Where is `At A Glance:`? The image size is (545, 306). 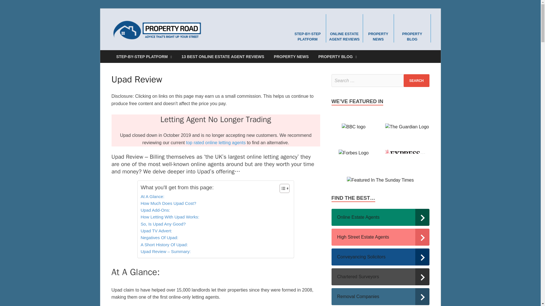
At A Glance: is located at coordinates (152, 197).